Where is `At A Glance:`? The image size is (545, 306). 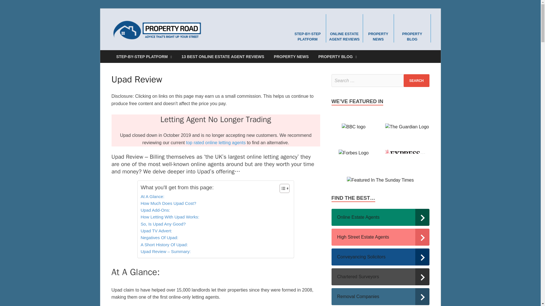
At A Glance: is located at coordinates (152, 197).